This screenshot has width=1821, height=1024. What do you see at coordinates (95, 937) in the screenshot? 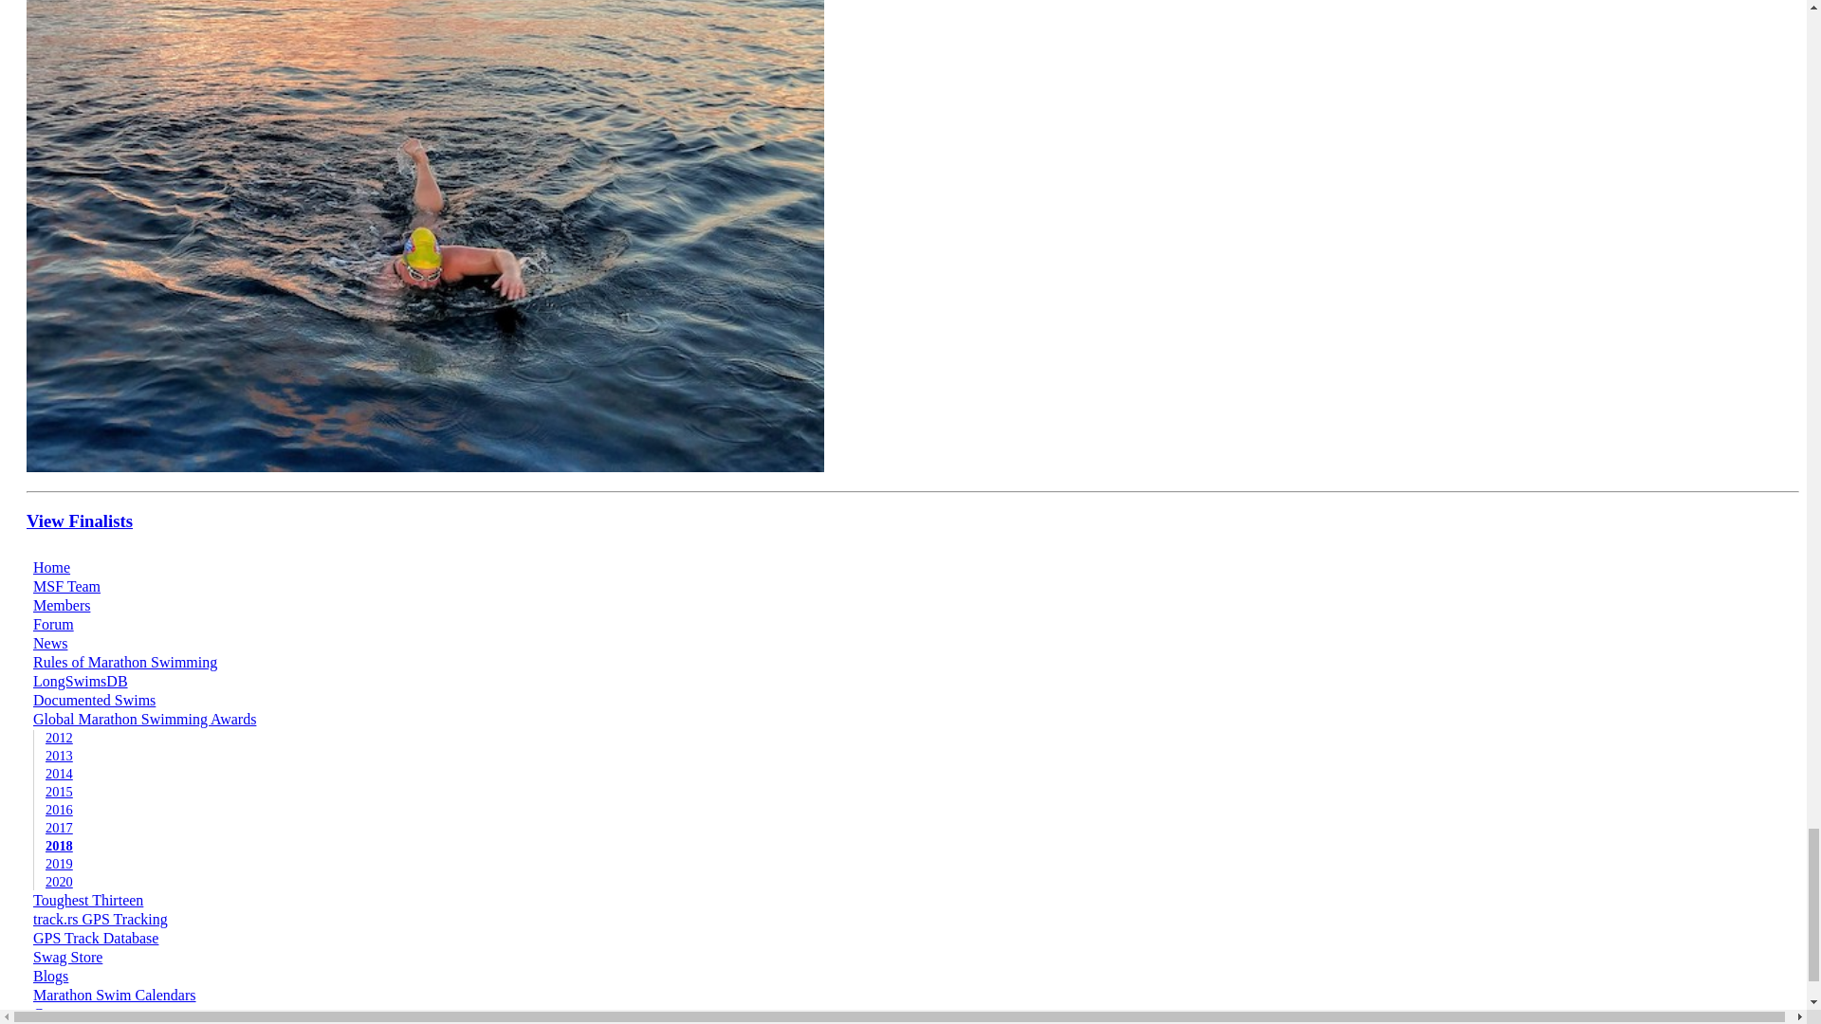
I see `GPS Track Database` at bounding box center [95, 937].